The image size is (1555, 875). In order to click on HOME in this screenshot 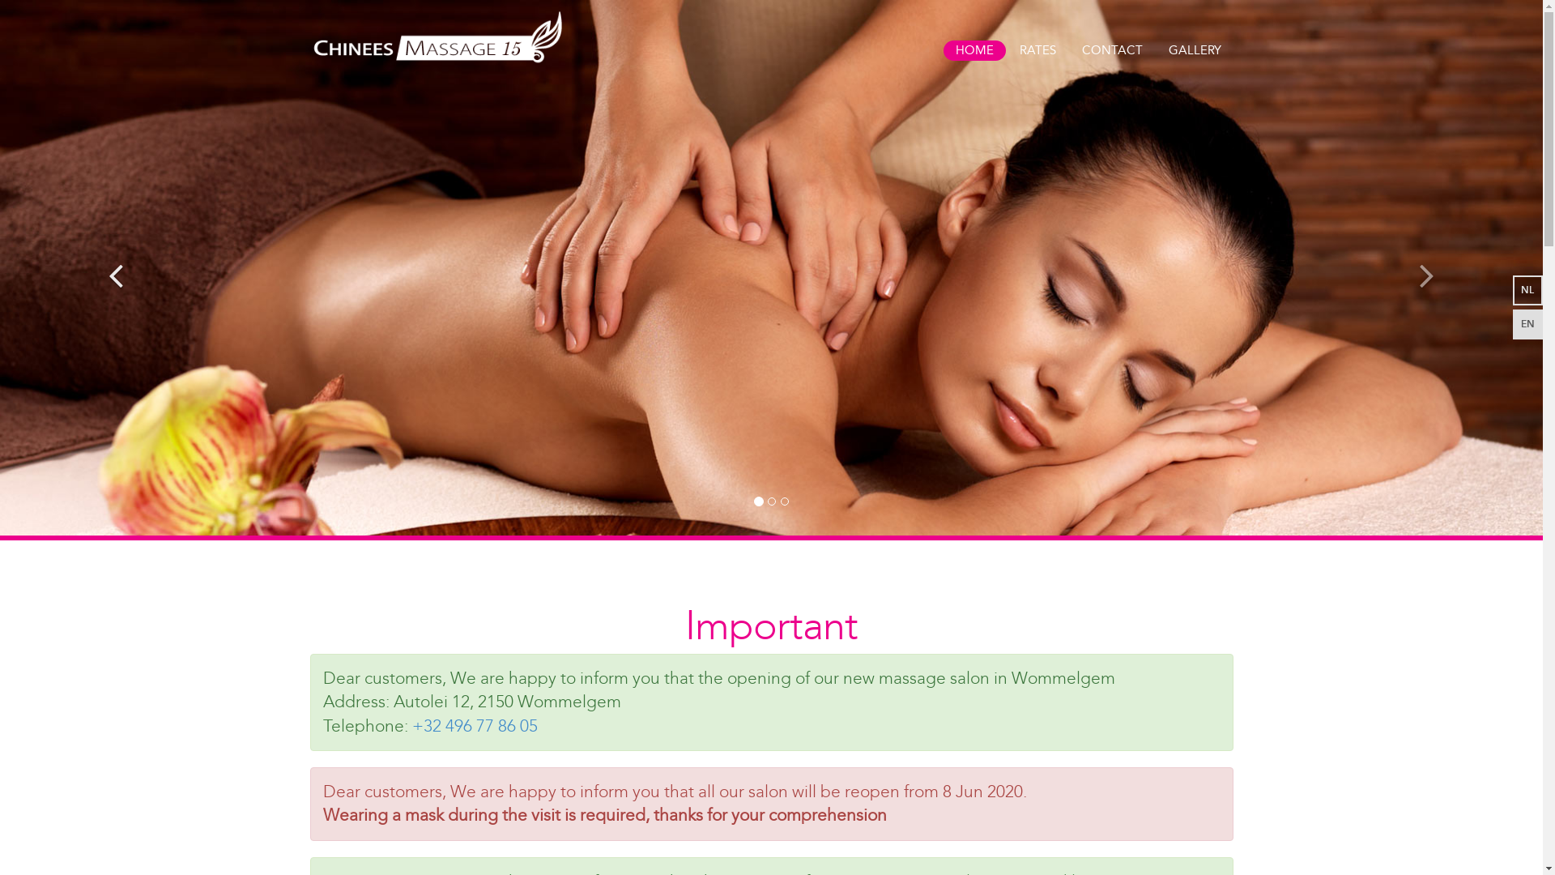, I will do `click(973, 50)`.